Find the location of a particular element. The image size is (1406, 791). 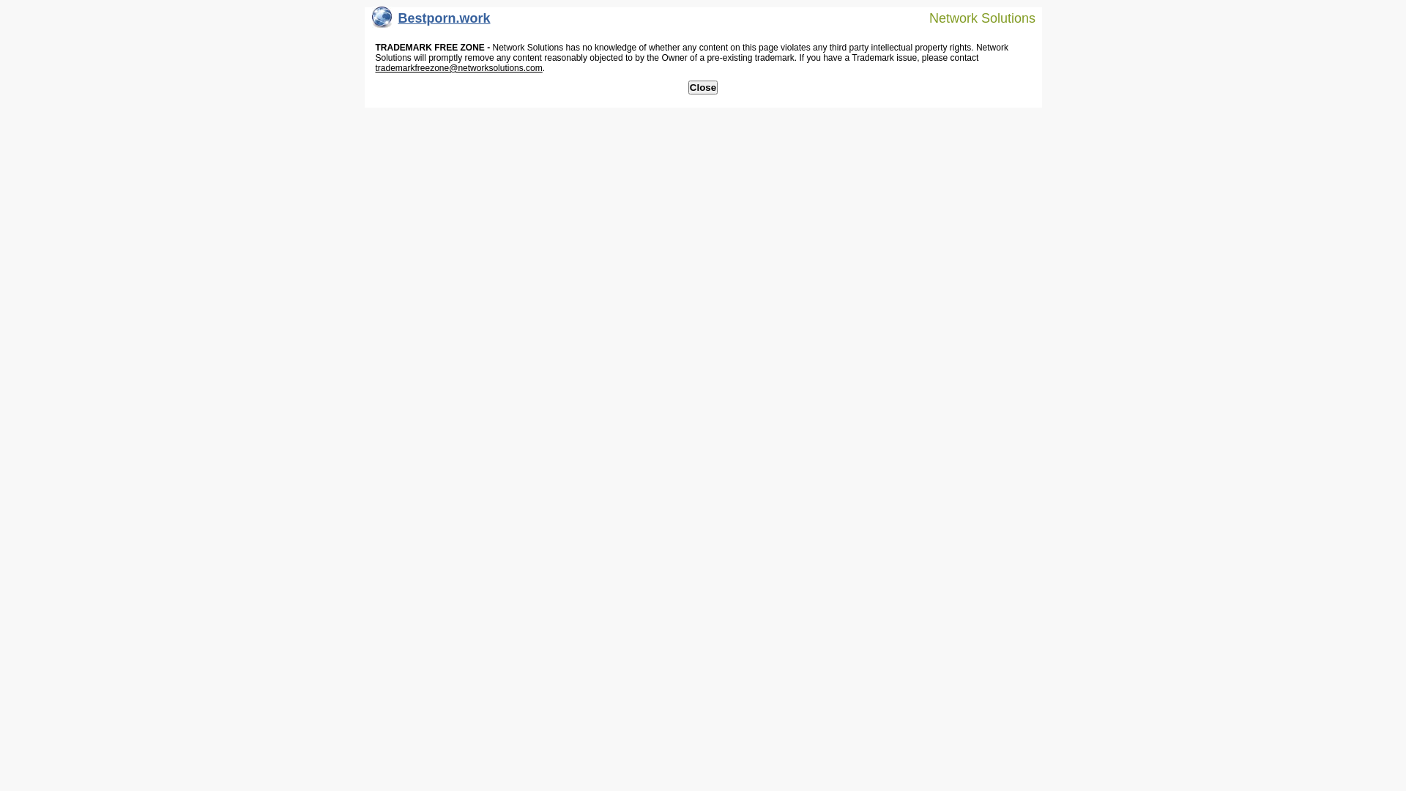

trademarkfreezone@networksolutions.com is located at coordinates (458, 68).